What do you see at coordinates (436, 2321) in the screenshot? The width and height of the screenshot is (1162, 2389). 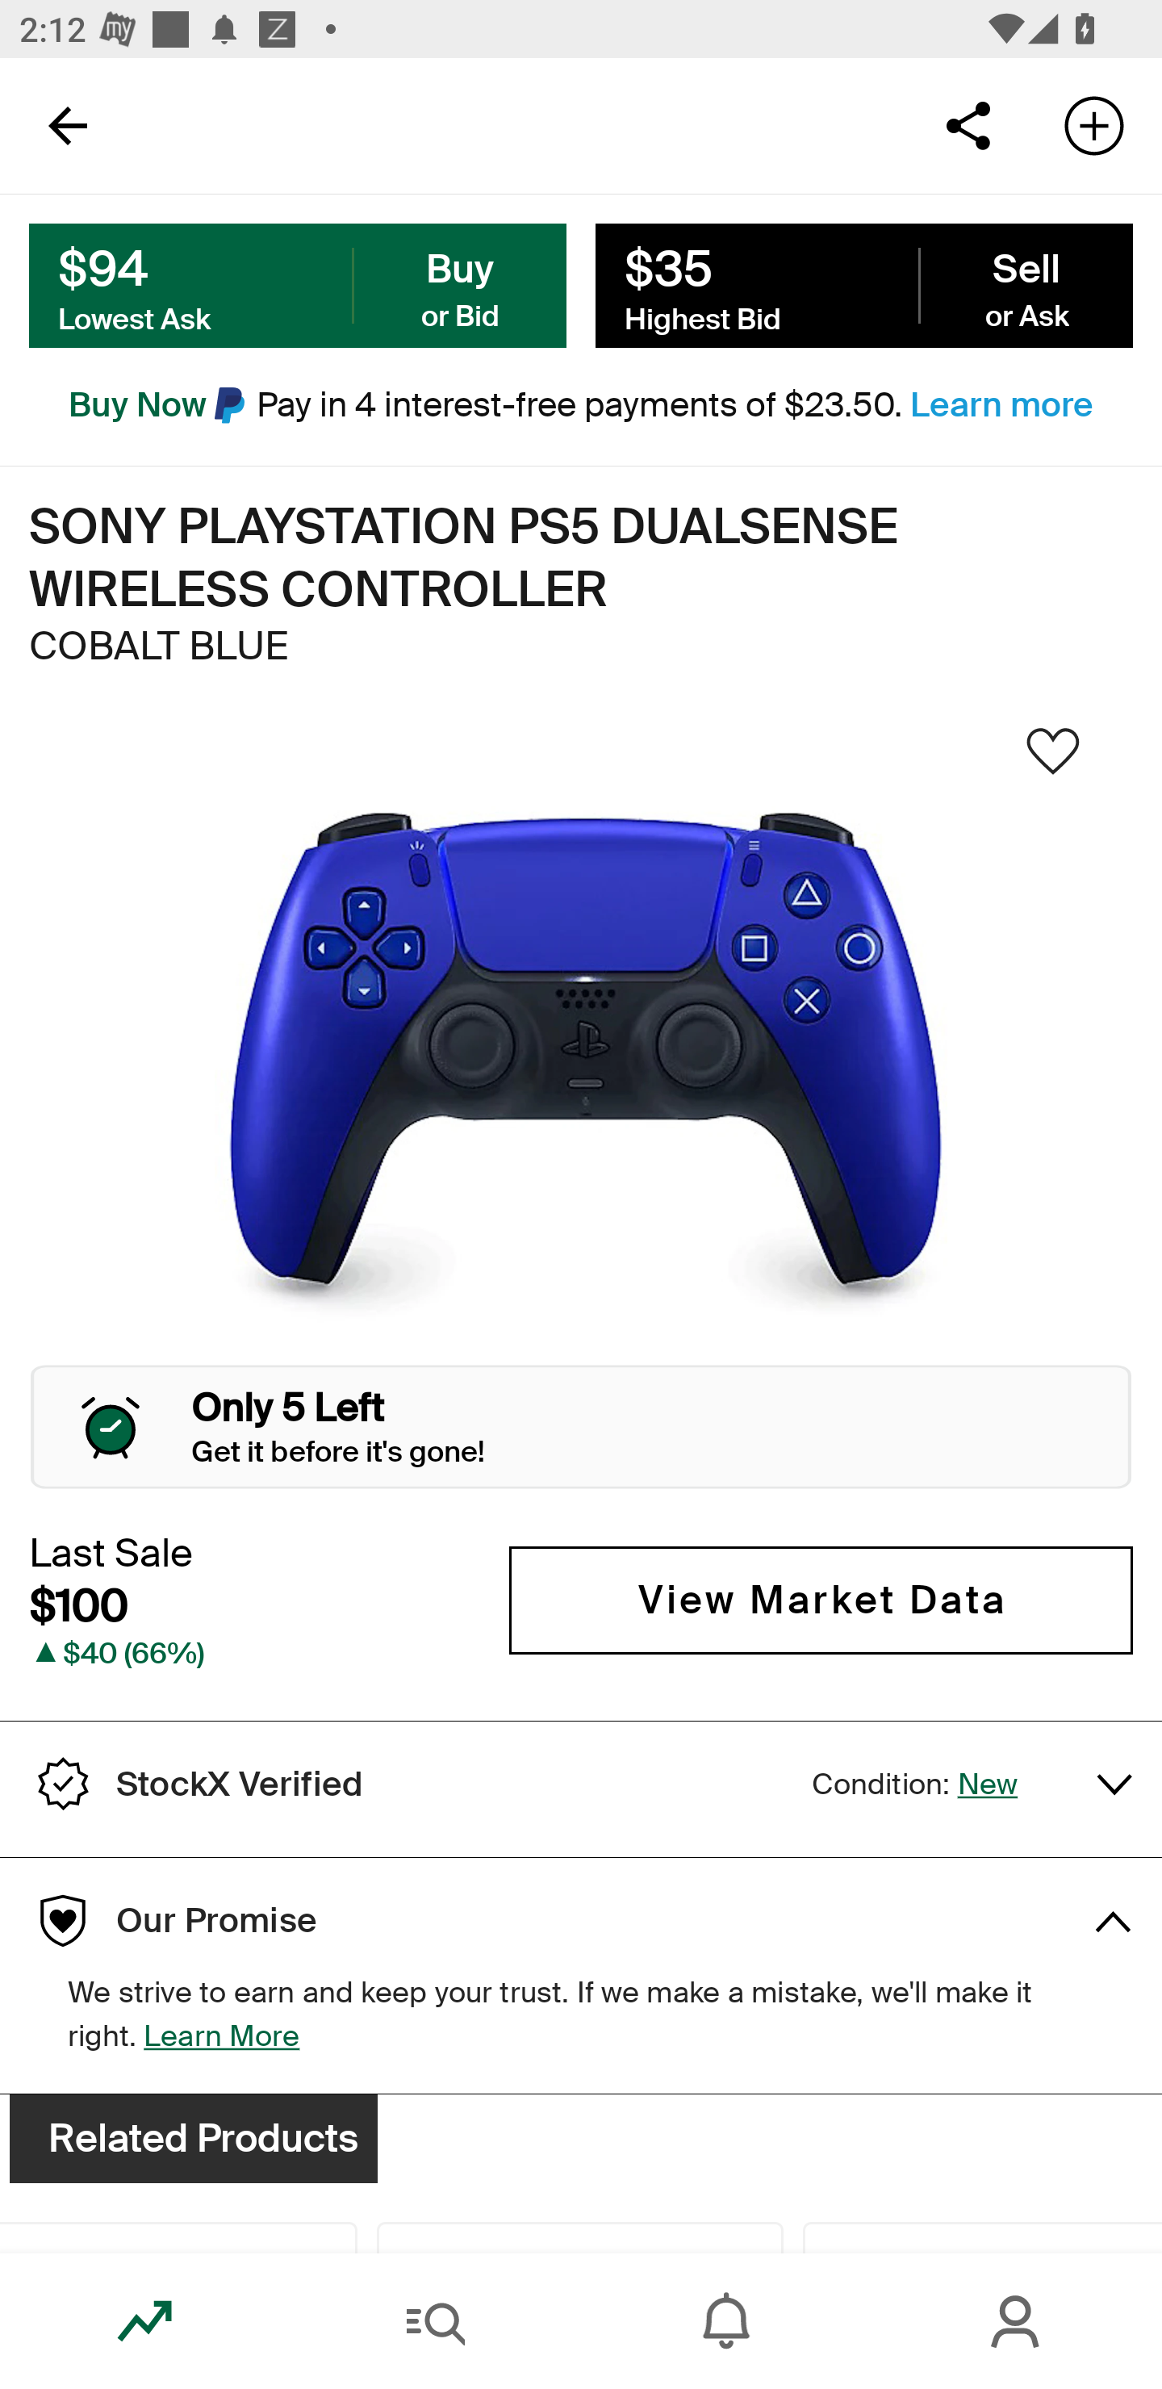 I see `Search` at bounding box center [436, 2321].